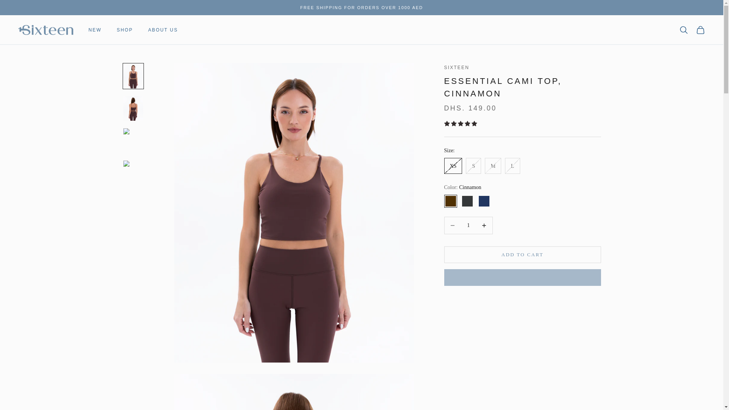 Image resolution: width=729 pixels, height=410 pixels. I want to click on Royal Blue, so click(484, 201).